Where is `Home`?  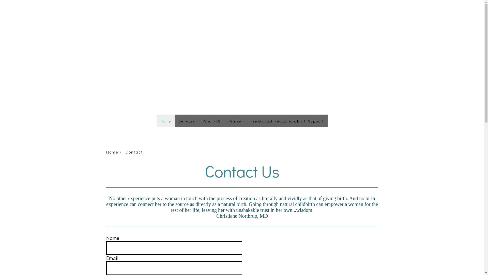
Home is located at coordinates (166, 121).